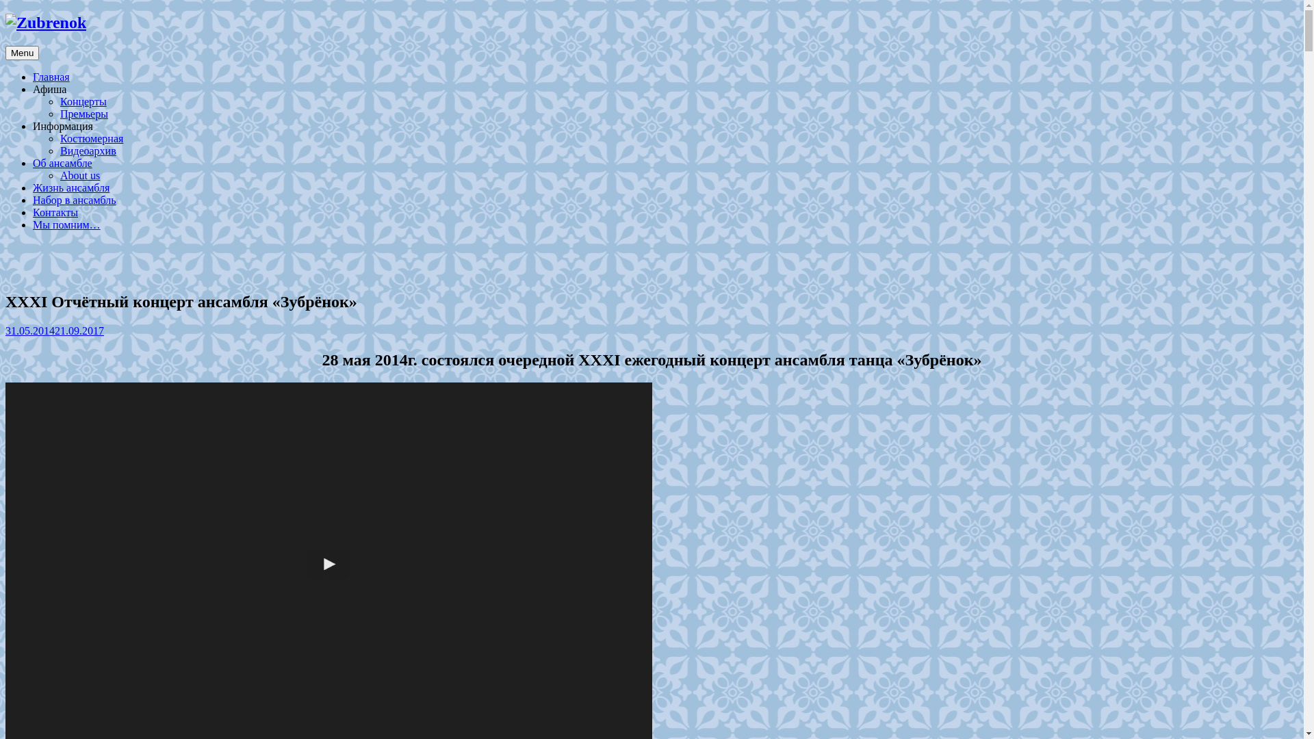 This screenshot has height=739, width=1314. What do you see at coordinates (55, 331) in the screenshot?
I see `31.05.201421.09.2017` at bounding box center [55, 331].